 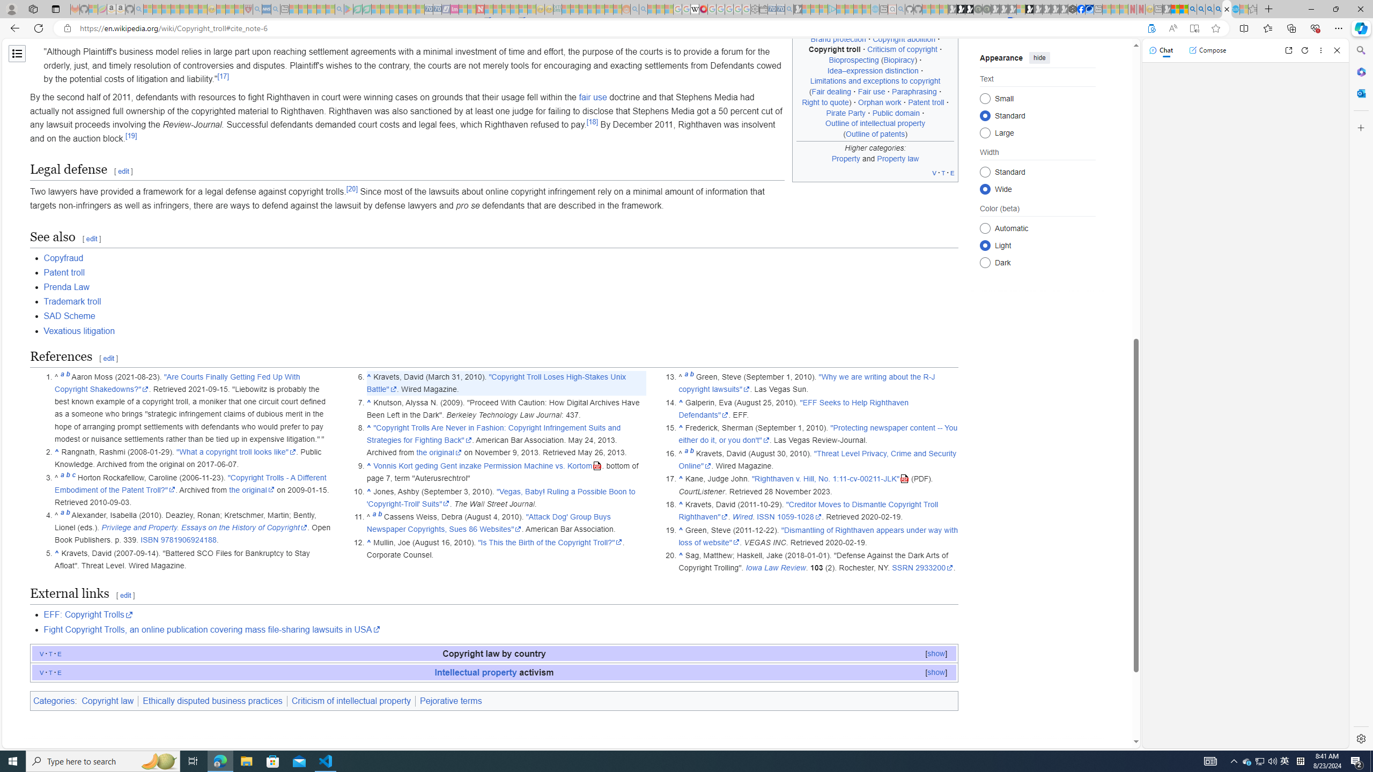 I want to click on utah sues federal government - Search - Sleeping, so click(x=275, y=9).